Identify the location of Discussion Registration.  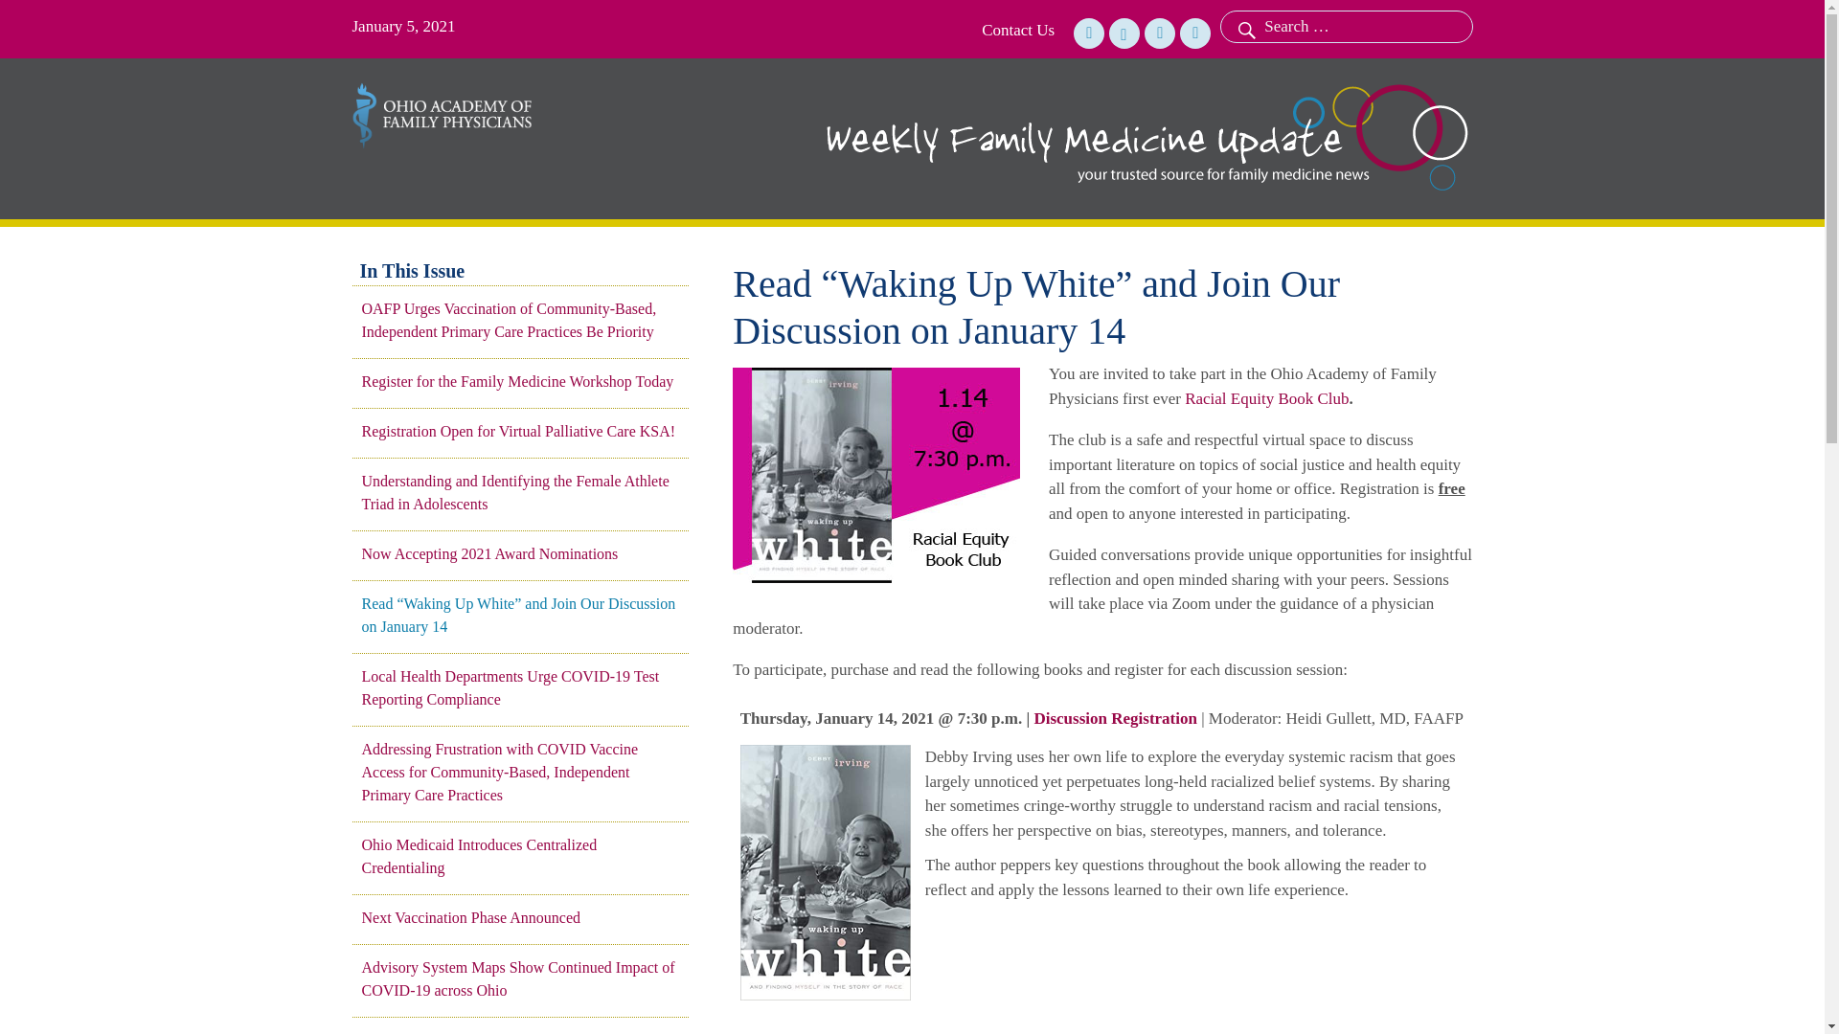
(1115, 718).